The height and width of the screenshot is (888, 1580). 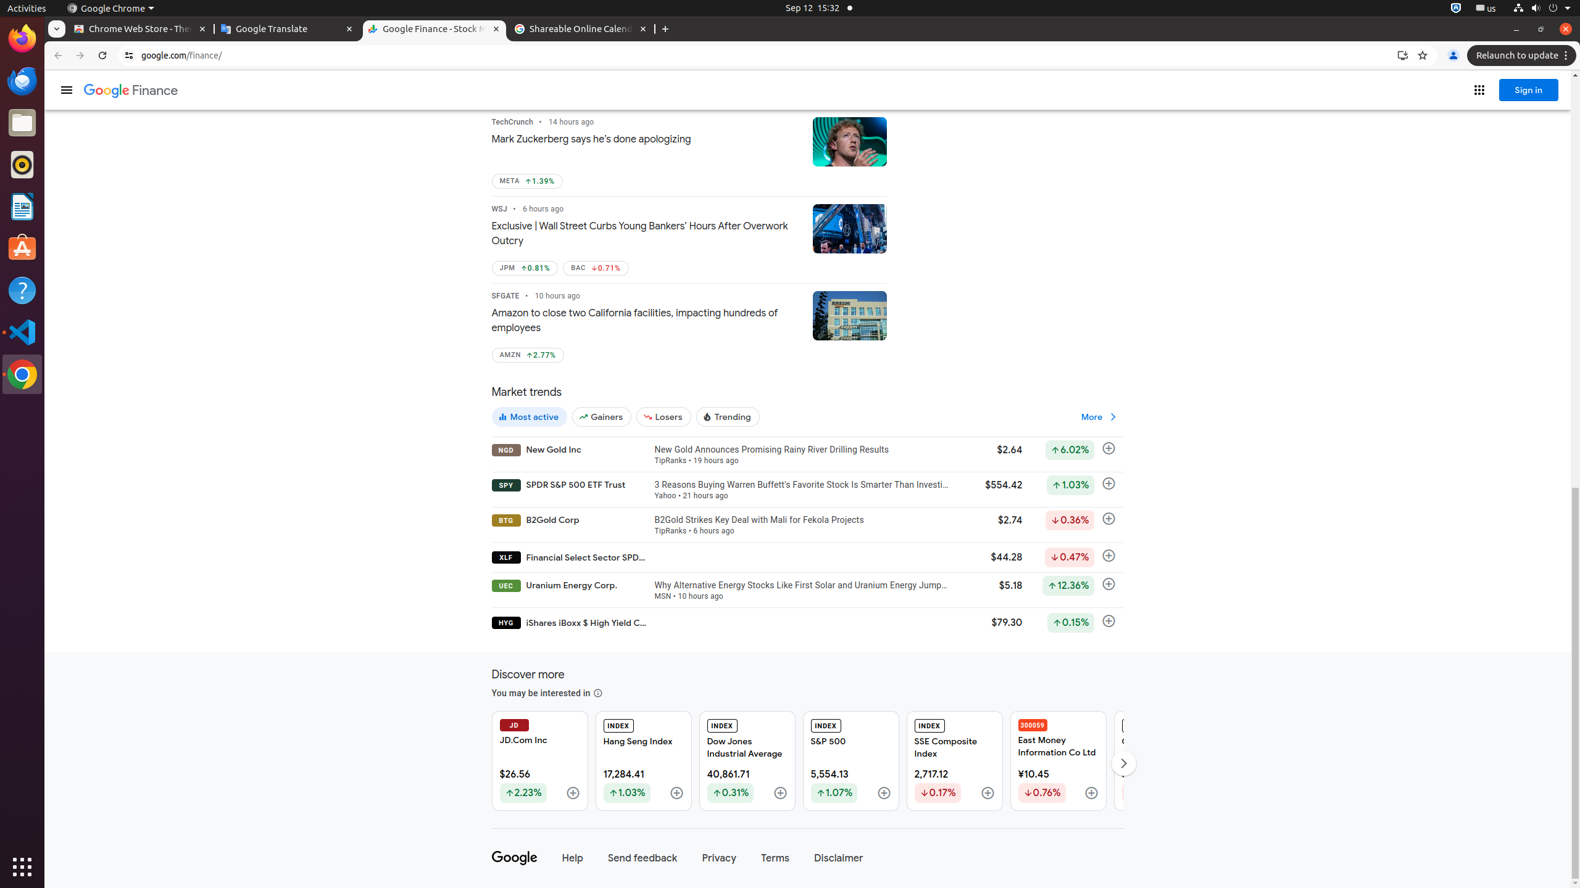 What do you see at coordinates (647, 65) in the screenshot?
I see `Bloomberg.com •  11 hours ago OpenAI Fundraising Set to Vault Startup’s Valuation to $150 Billion` at bounding box center [647, 65].